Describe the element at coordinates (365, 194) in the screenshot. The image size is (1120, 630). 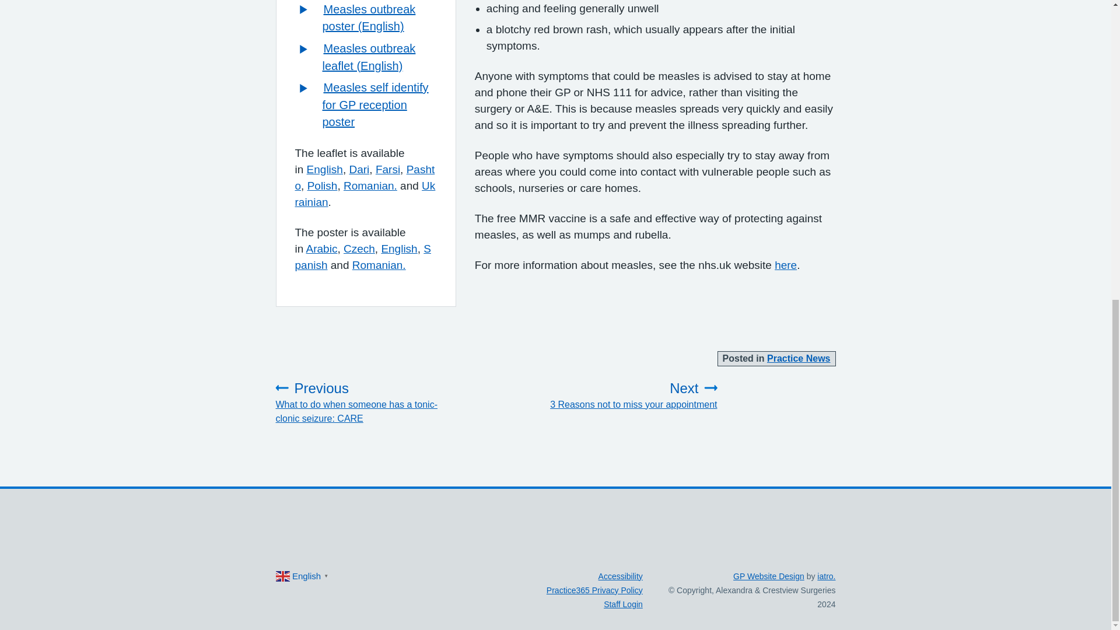
I see `Arabic` at that location.